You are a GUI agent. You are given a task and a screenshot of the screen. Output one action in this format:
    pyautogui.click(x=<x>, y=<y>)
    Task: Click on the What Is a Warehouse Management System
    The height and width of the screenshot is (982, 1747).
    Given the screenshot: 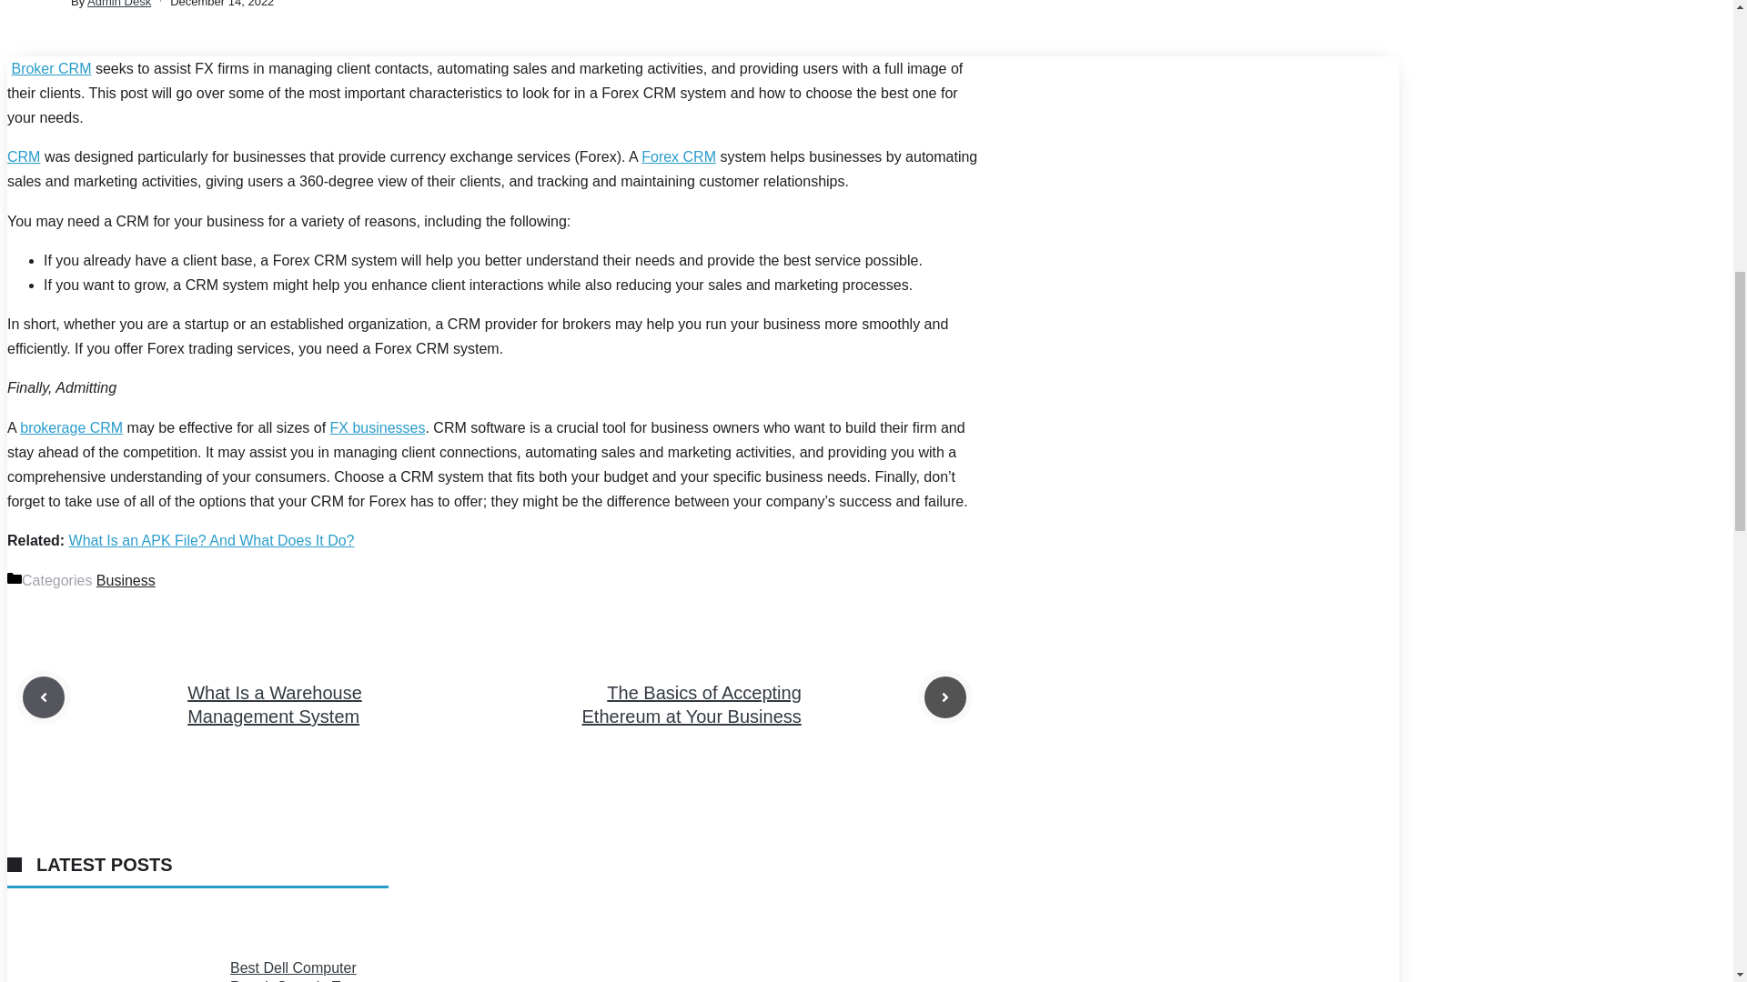 What is the action you would take?
    pyautogui.click(x=274, y=704)
    